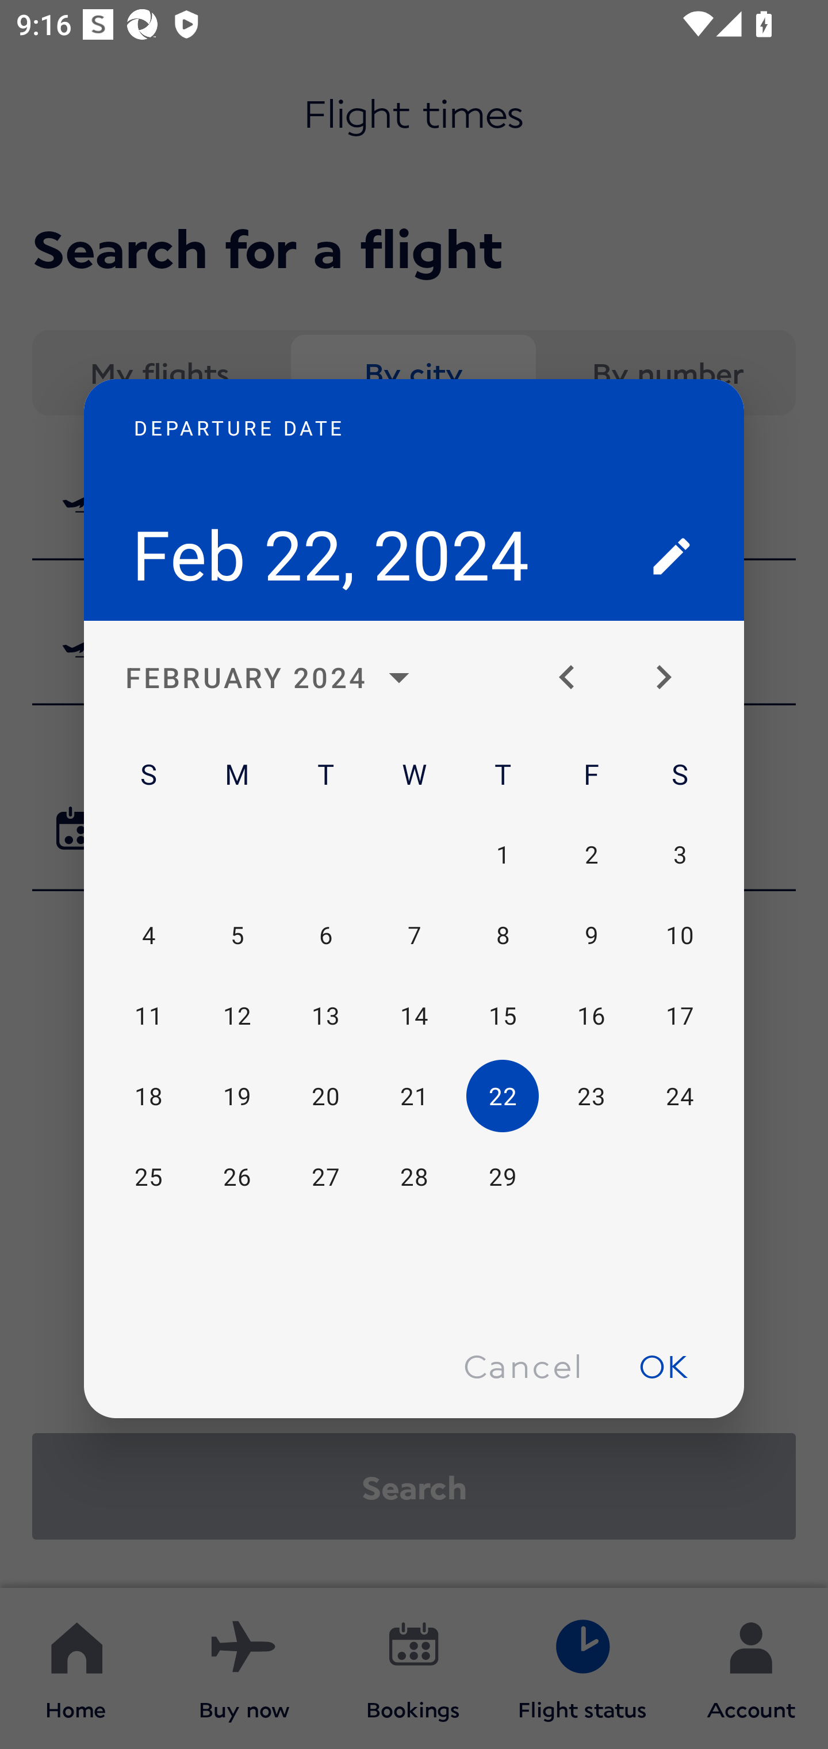 The height and width of the screenshot is (1749, 828). Describe the element at coordinates (414, 935) in the screenshot. I see `7 Wed, Feb 7` at that location.